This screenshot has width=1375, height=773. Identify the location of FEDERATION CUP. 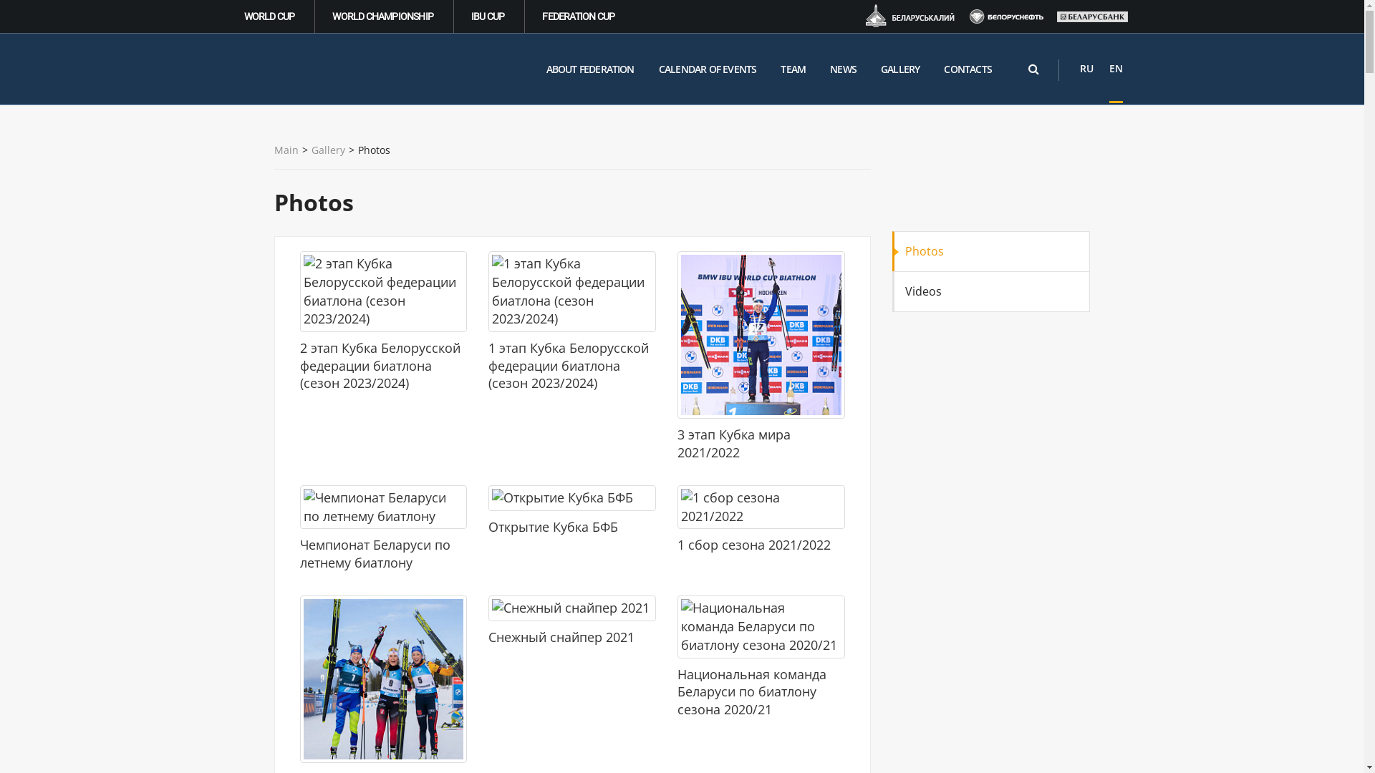
(579, 16).